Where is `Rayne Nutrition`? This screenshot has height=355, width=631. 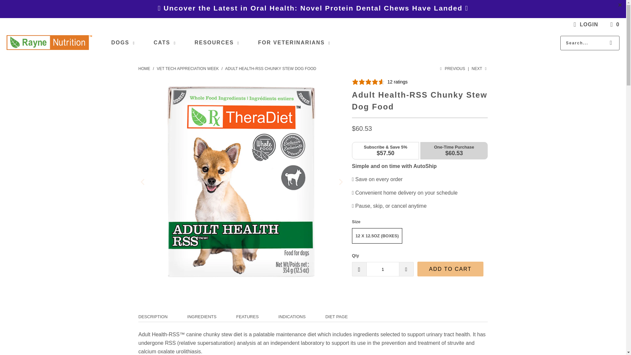 Rayne Nutrition is located at coordinates (145, 68).